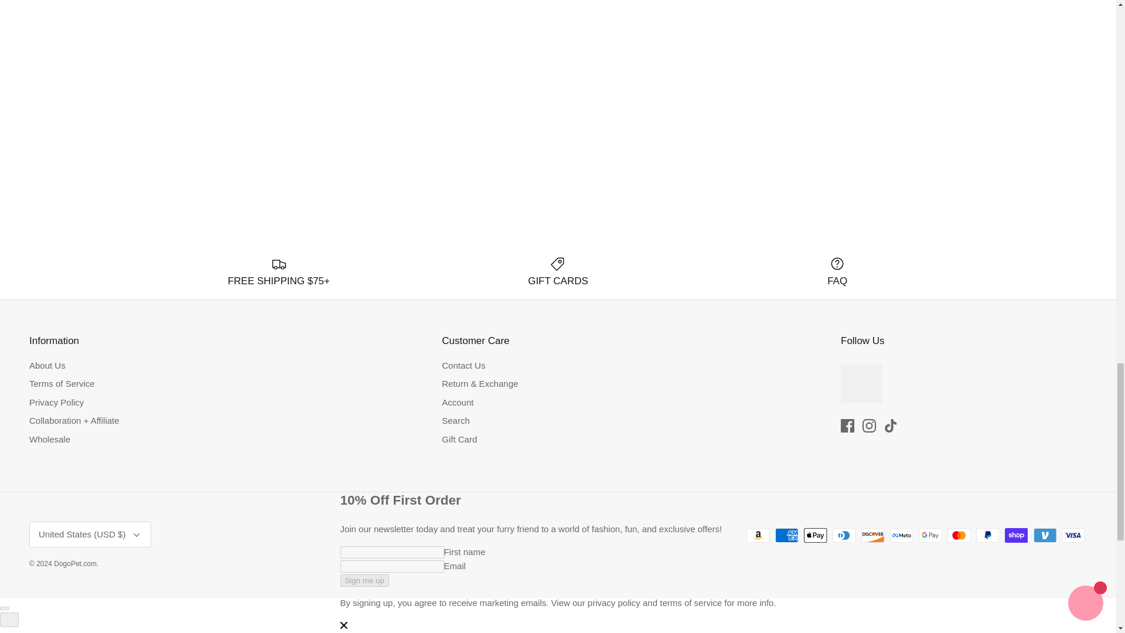  I want to click on Discover, so click(873, 535).